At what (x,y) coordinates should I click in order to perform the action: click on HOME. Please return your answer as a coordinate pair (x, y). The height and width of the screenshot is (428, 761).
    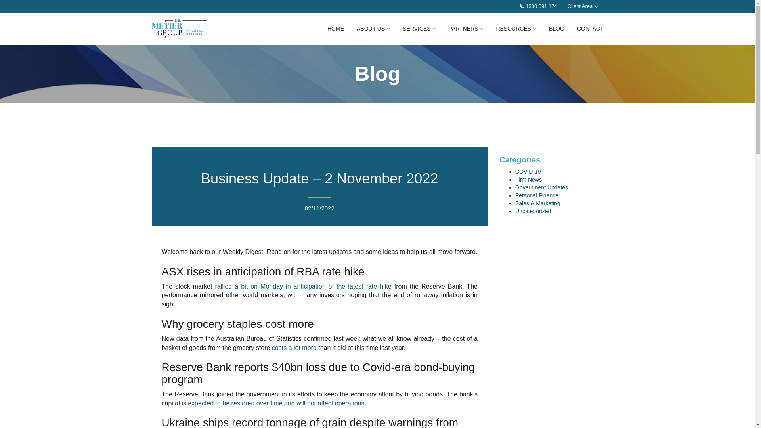
    Looking at the image, I should click on (335, 29).